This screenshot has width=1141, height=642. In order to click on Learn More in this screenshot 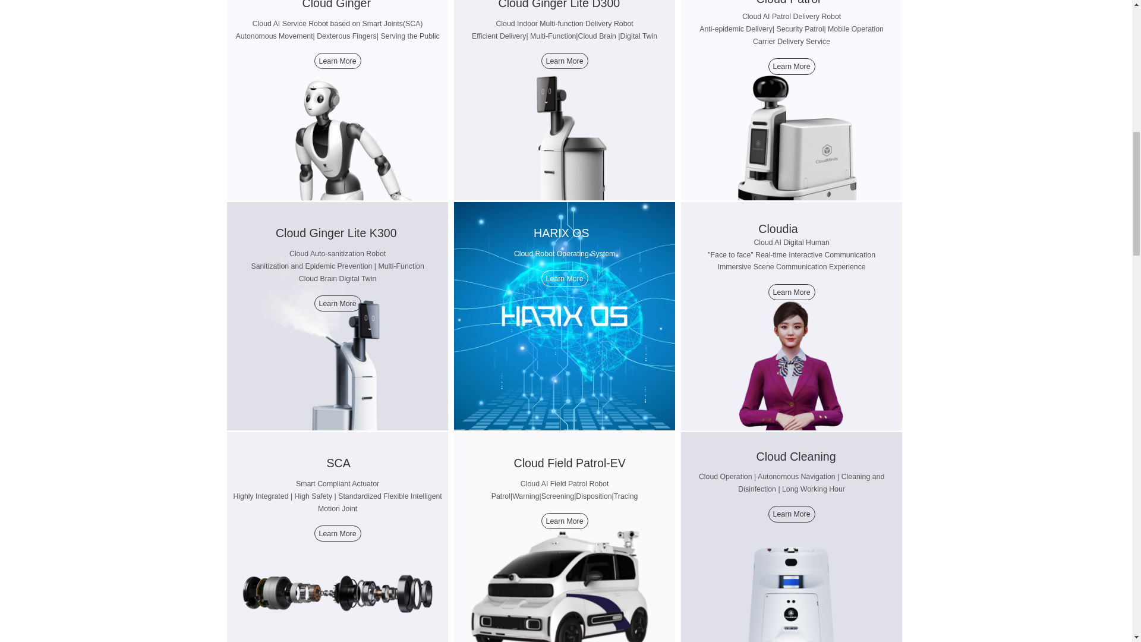, I will do `click(792, 292)`.